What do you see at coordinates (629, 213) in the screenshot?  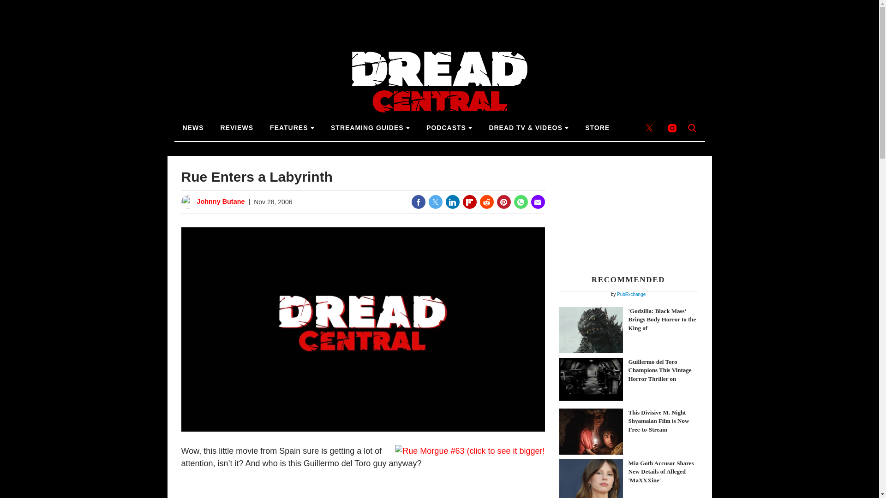 I see `Advertisement` at bounding box center [629, 213].